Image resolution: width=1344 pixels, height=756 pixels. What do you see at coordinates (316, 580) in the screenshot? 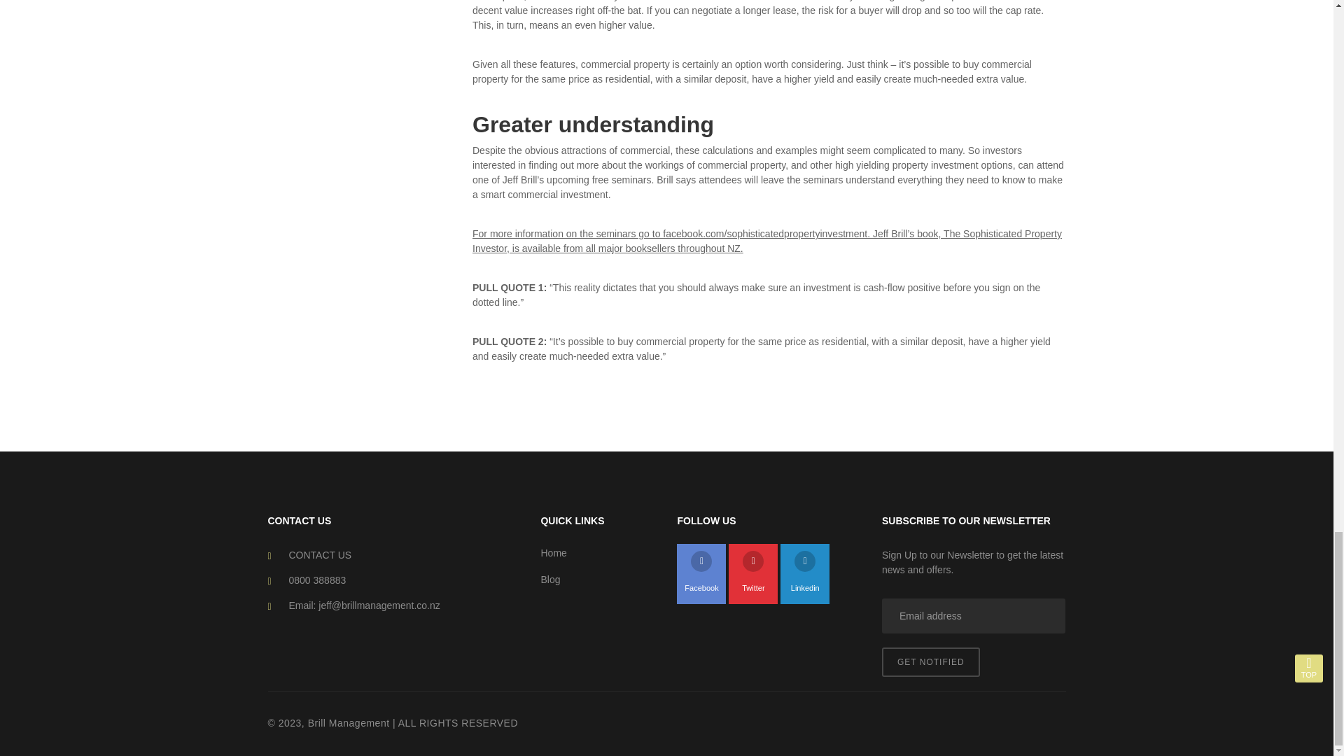
I see `0800 388883` at bounding box center [316, 580].